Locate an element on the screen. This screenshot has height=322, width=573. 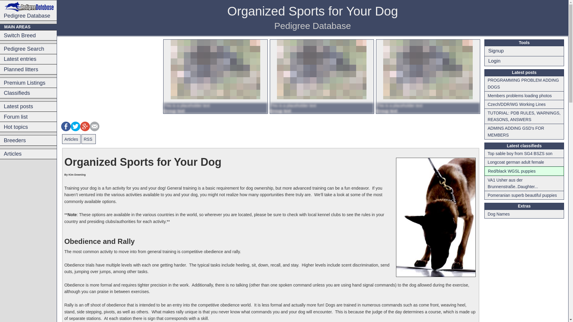
Articles is located at coordinates (71, 139).